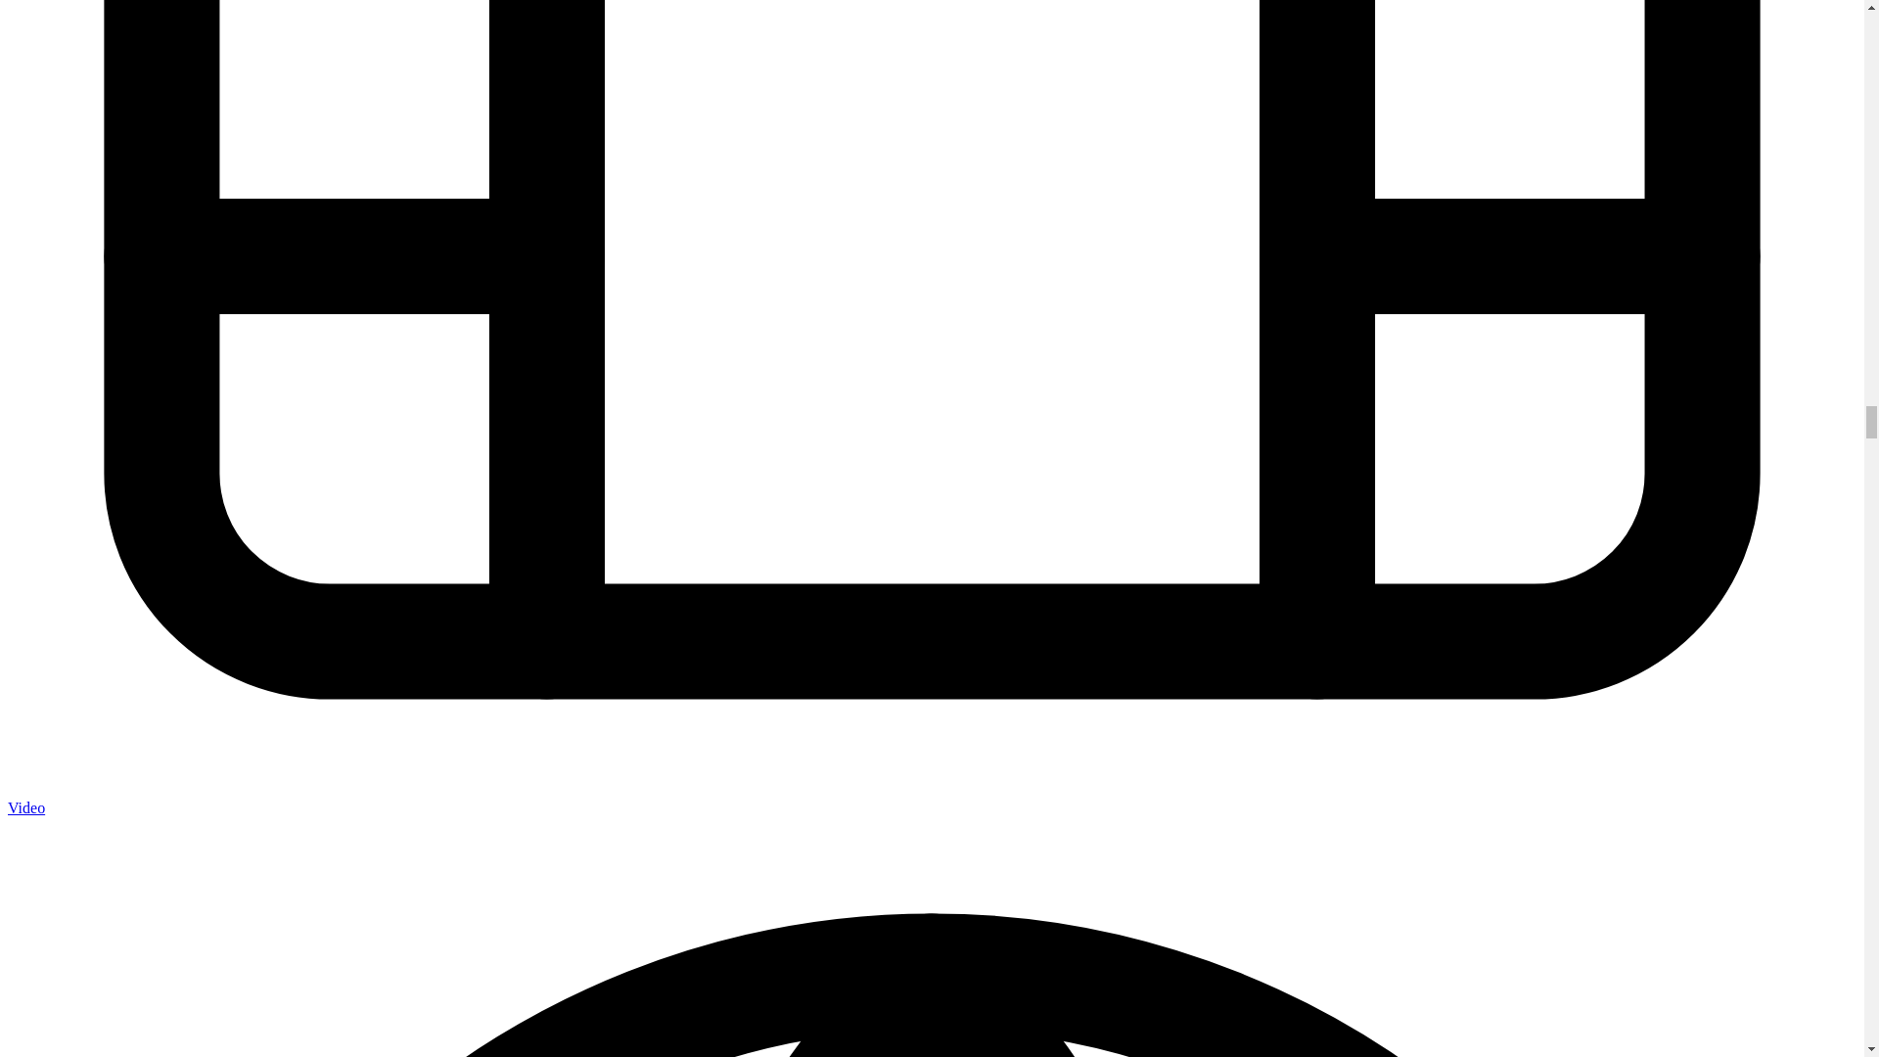 The height and width of the screenshot is (1057, 1879). What do you see at coordinates (25, 806) in the screenshot?
I see `Video` at bounding box center [25, 806].